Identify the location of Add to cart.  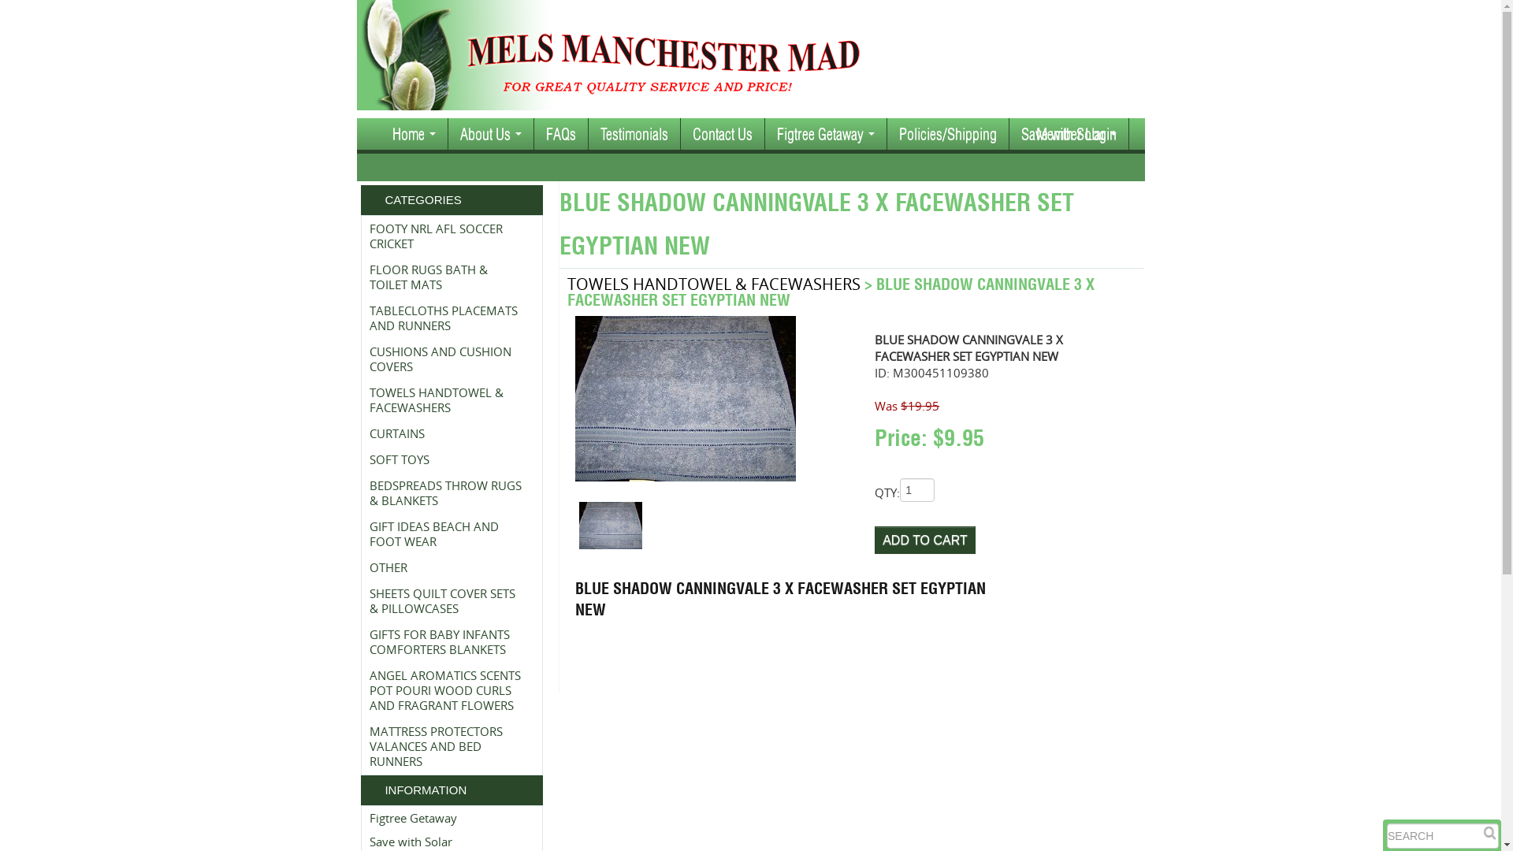
(925, 541).